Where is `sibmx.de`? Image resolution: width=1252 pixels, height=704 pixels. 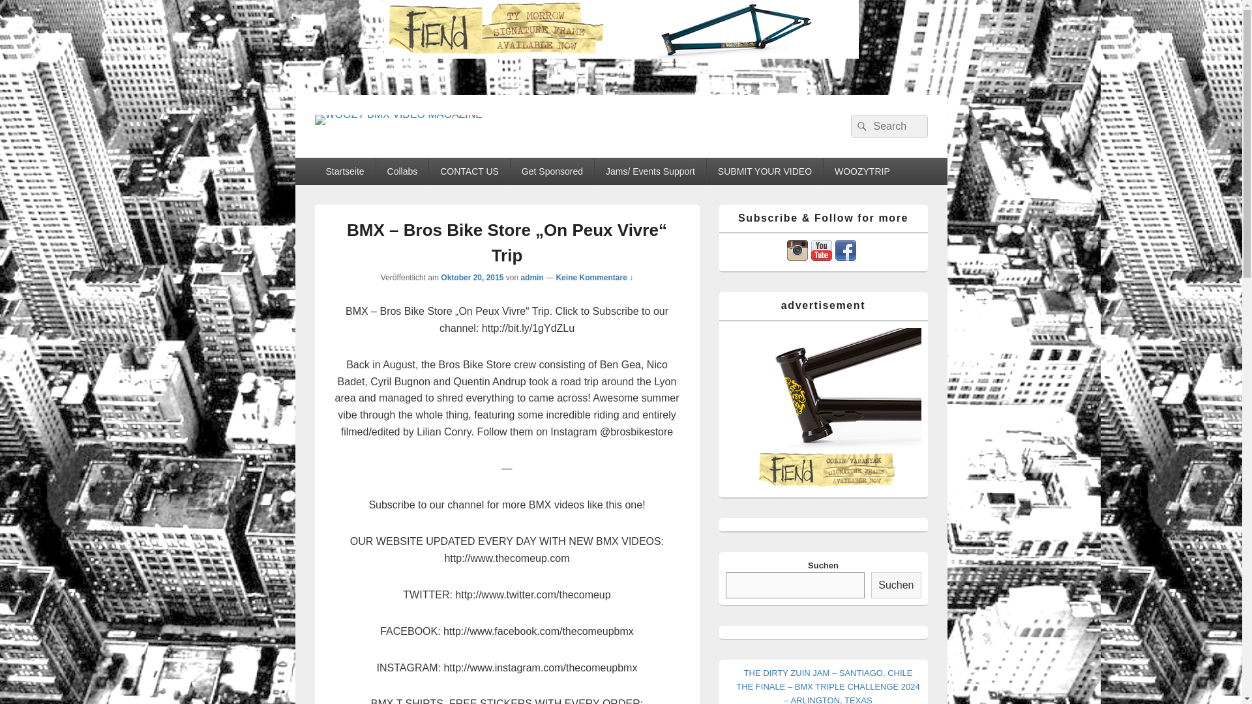
sibmx.de is located at coordinates (822, 409).